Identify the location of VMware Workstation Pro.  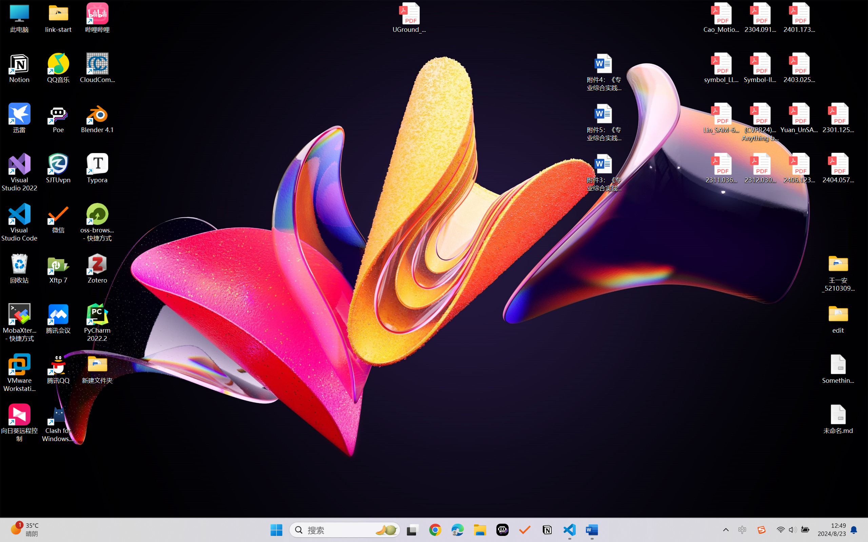
(20, 373).